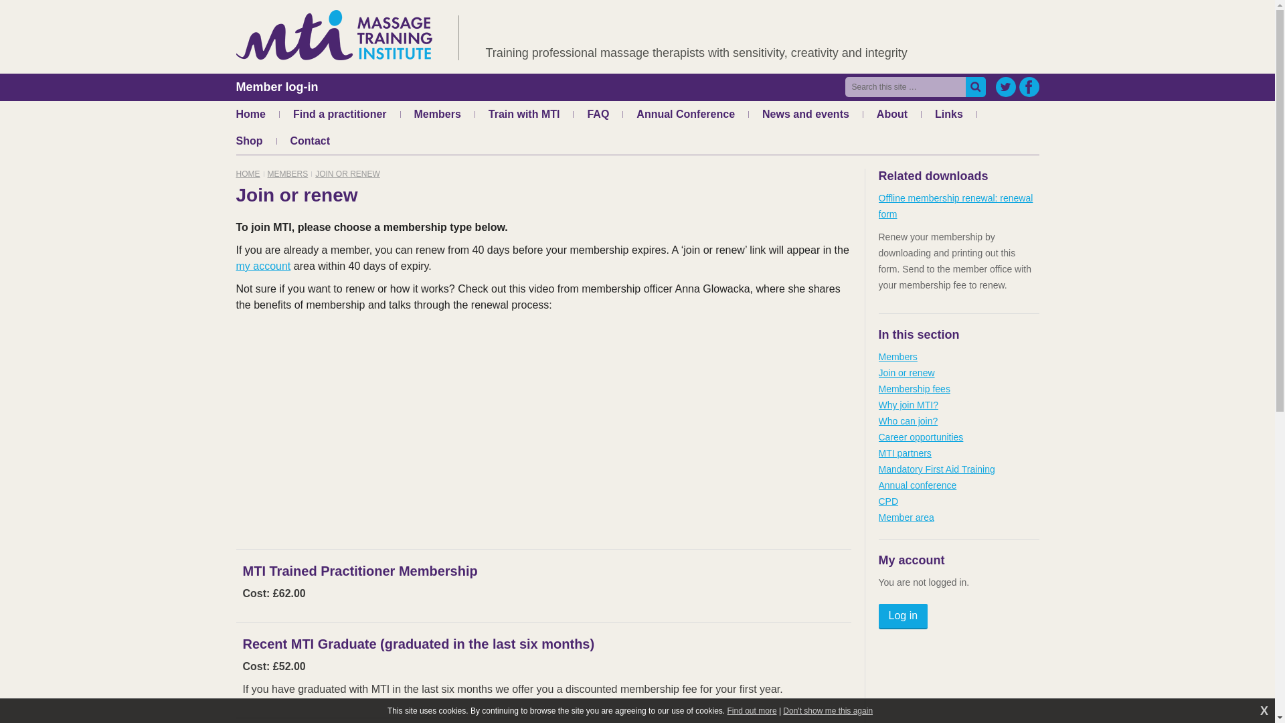 This screenshot has width=1285, height=723. Describe the element at coordinates (524, 114) in the screenshot. I see `Train with MTI` at that location.